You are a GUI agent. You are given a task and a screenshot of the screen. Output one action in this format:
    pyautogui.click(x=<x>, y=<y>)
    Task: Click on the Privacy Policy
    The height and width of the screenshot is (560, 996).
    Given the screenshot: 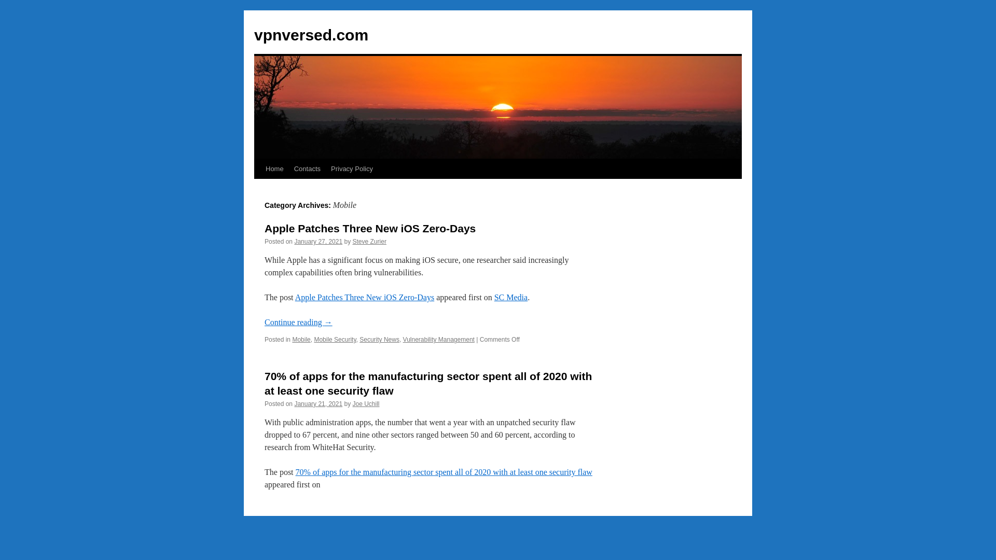 What is the action you would take?
    pyautogui.click(x=352, y=169)
    